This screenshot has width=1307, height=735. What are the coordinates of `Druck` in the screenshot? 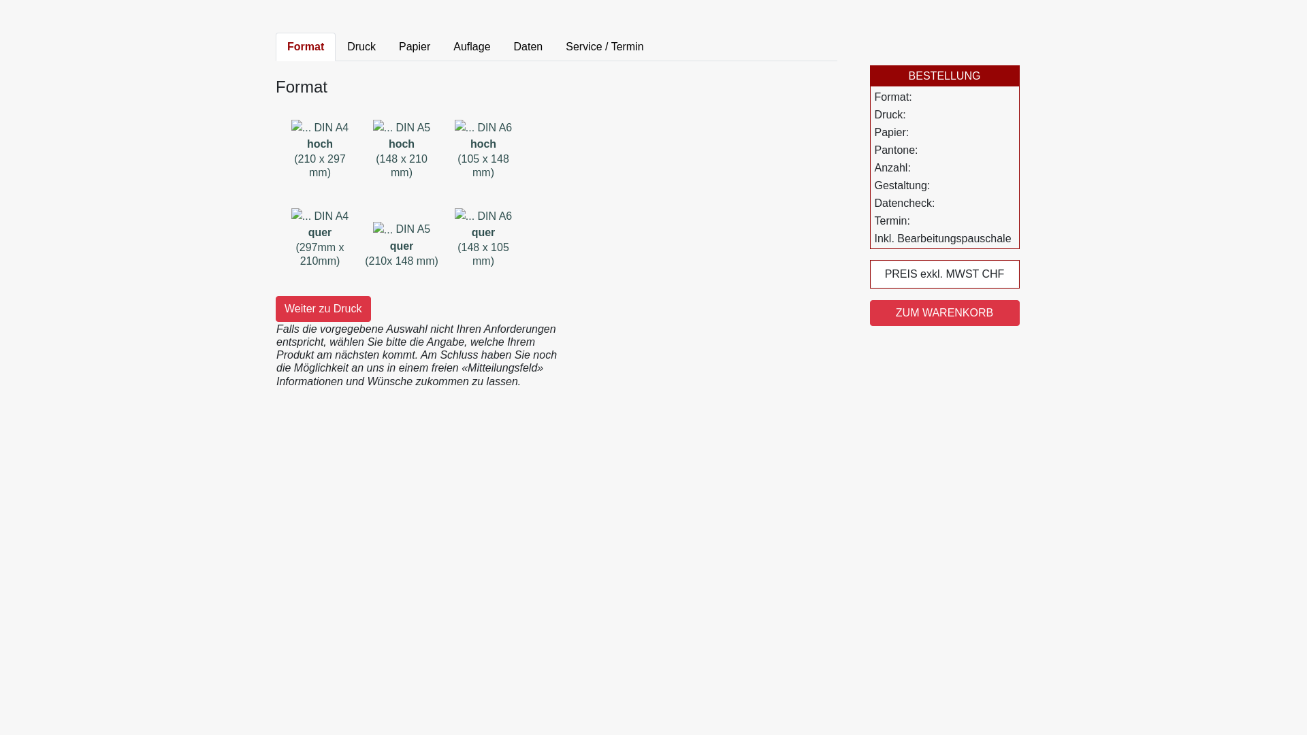 It's located at (361, 47).